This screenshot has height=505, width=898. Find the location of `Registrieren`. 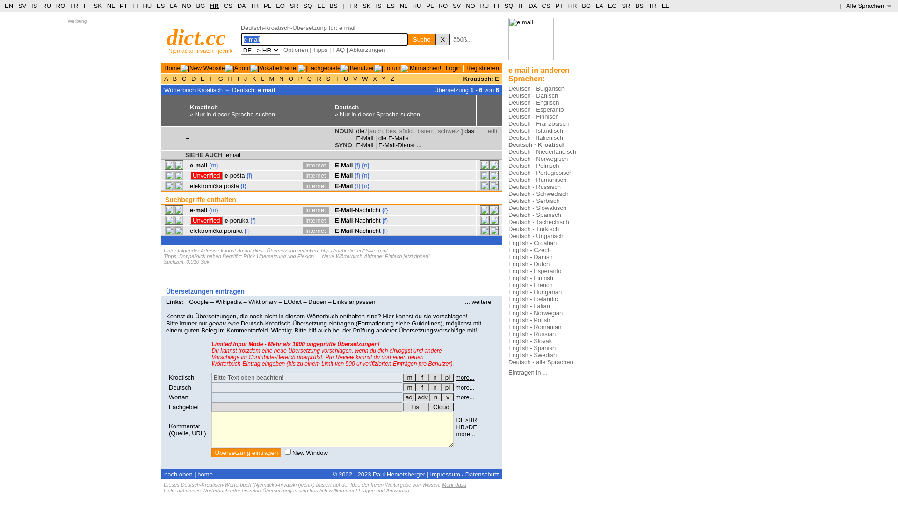

Registrieren is located at coordinates (483, 68).